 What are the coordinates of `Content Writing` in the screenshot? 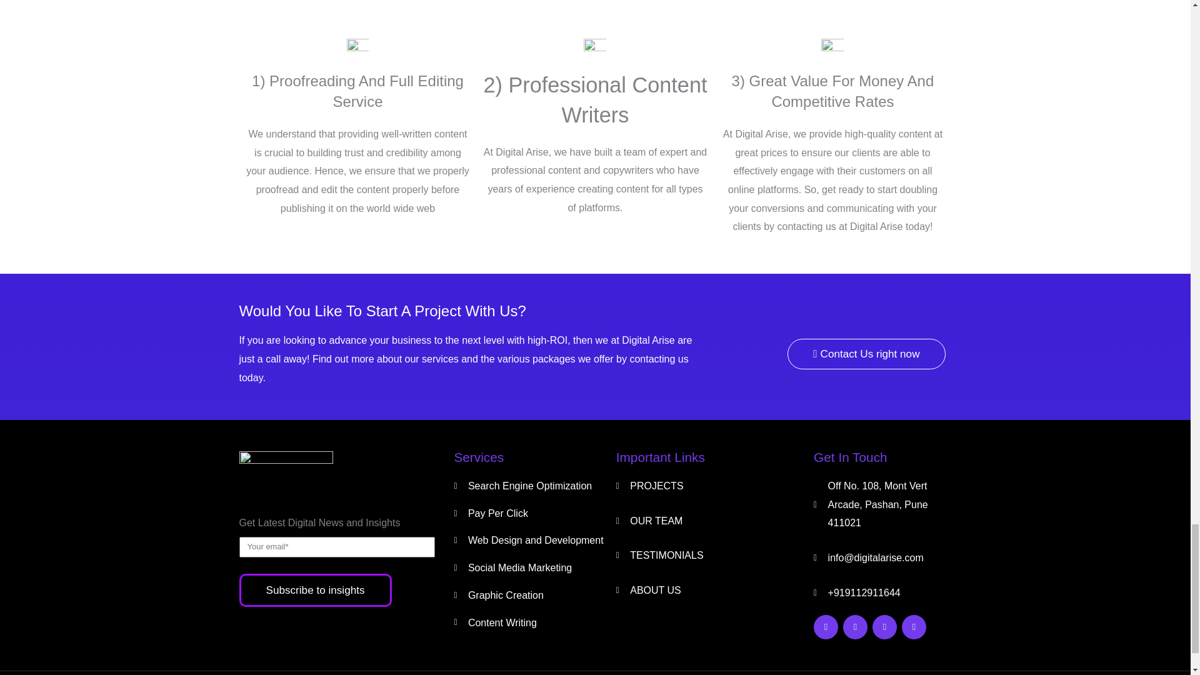 It's located at (534, 622).